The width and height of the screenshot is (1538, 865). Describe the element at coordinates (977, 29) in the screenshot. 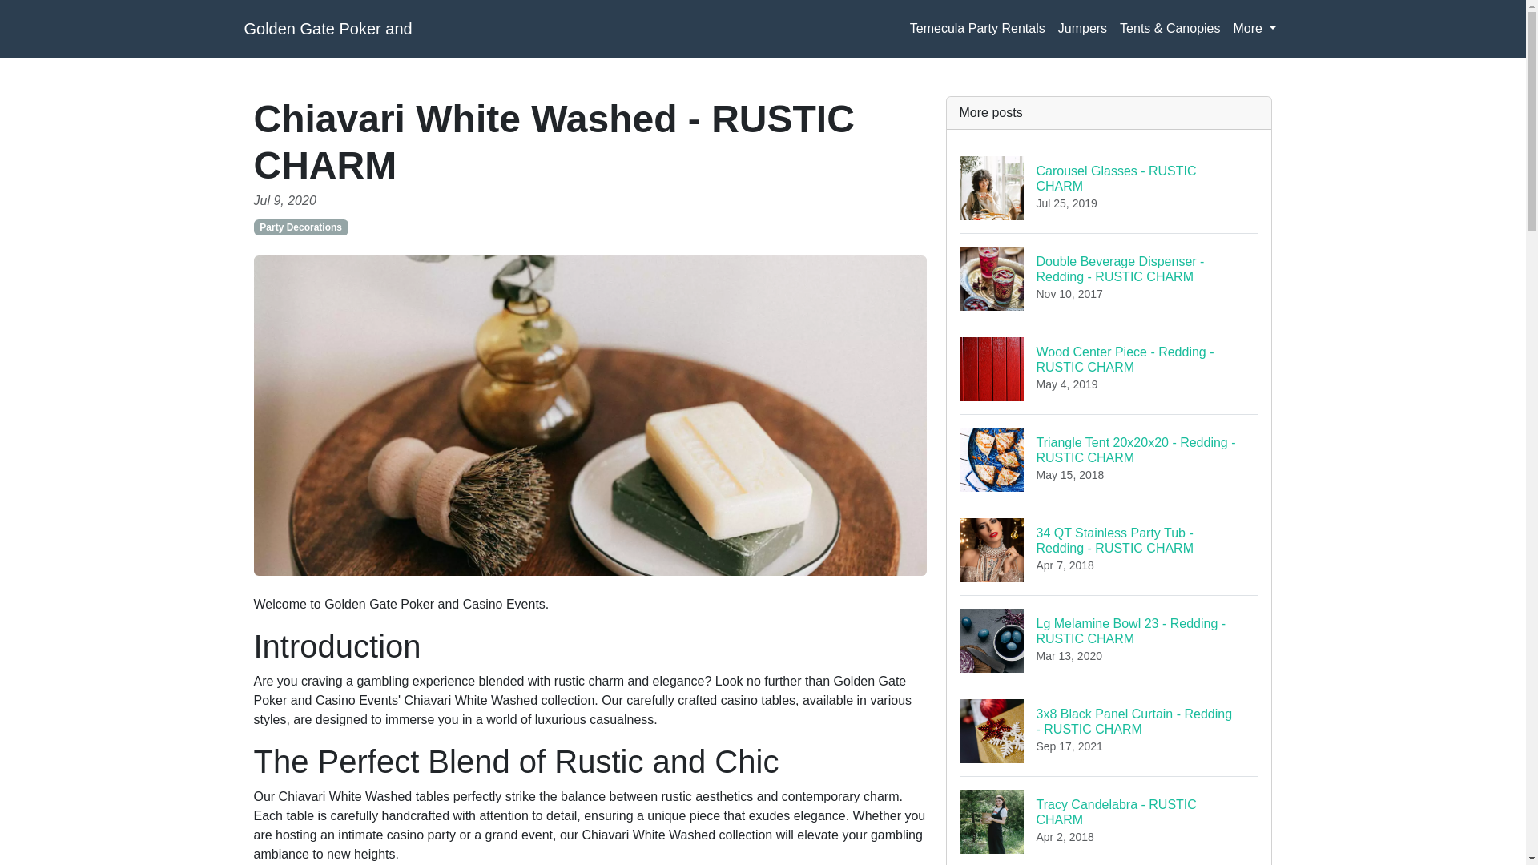

I see `Temecula Party Rentals` at that location.